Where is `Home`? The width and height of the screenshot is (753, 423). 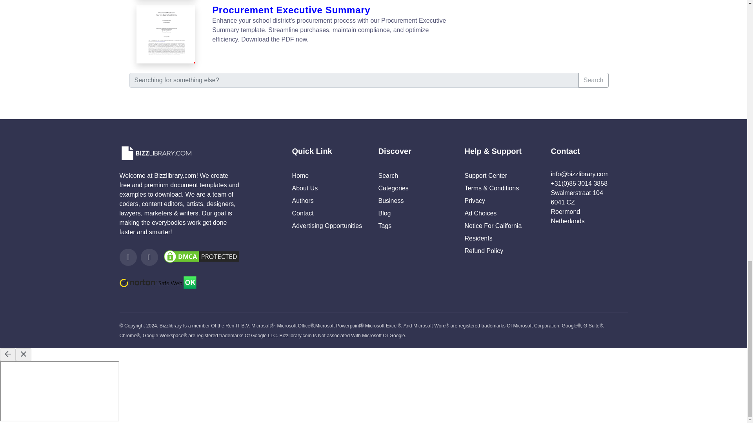
Home is located at coordinates (300, 175).